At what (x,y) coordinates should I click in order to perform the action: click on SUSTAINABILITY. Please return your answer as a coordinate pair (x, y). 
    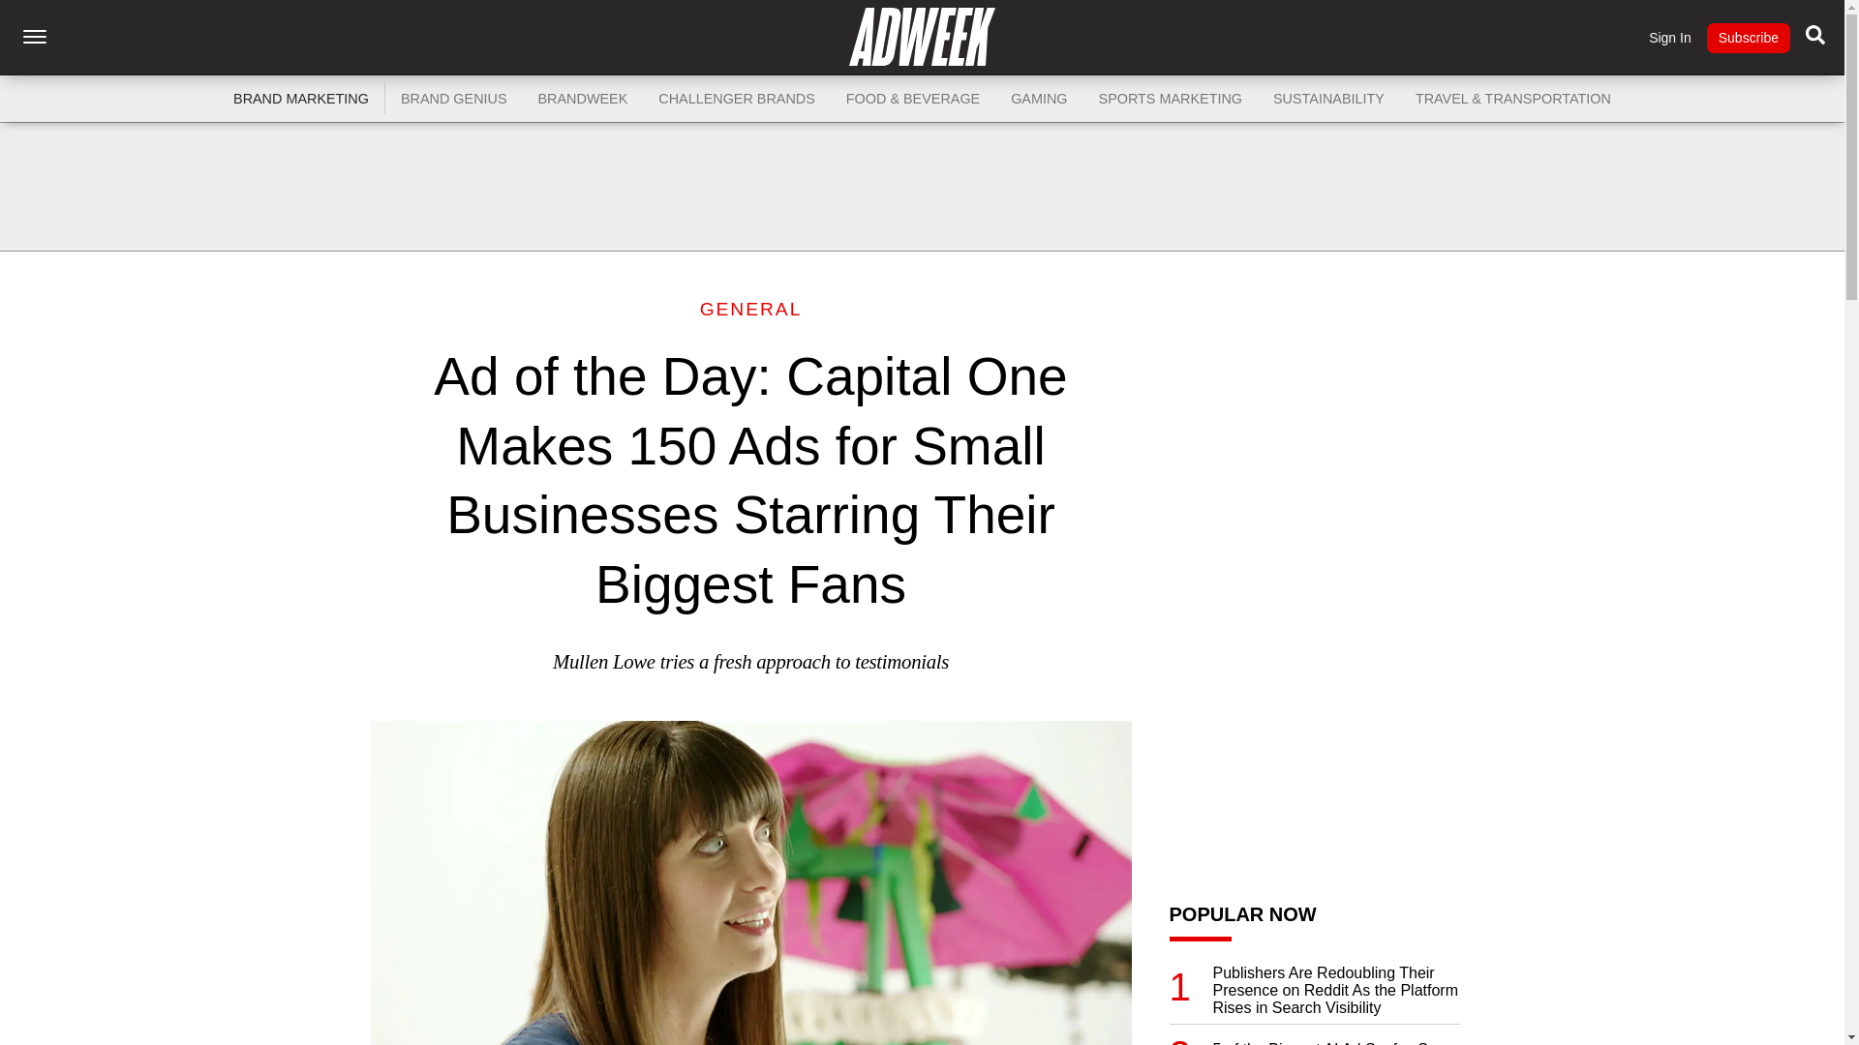
    Looking at the image, I should click on (1328, 99).